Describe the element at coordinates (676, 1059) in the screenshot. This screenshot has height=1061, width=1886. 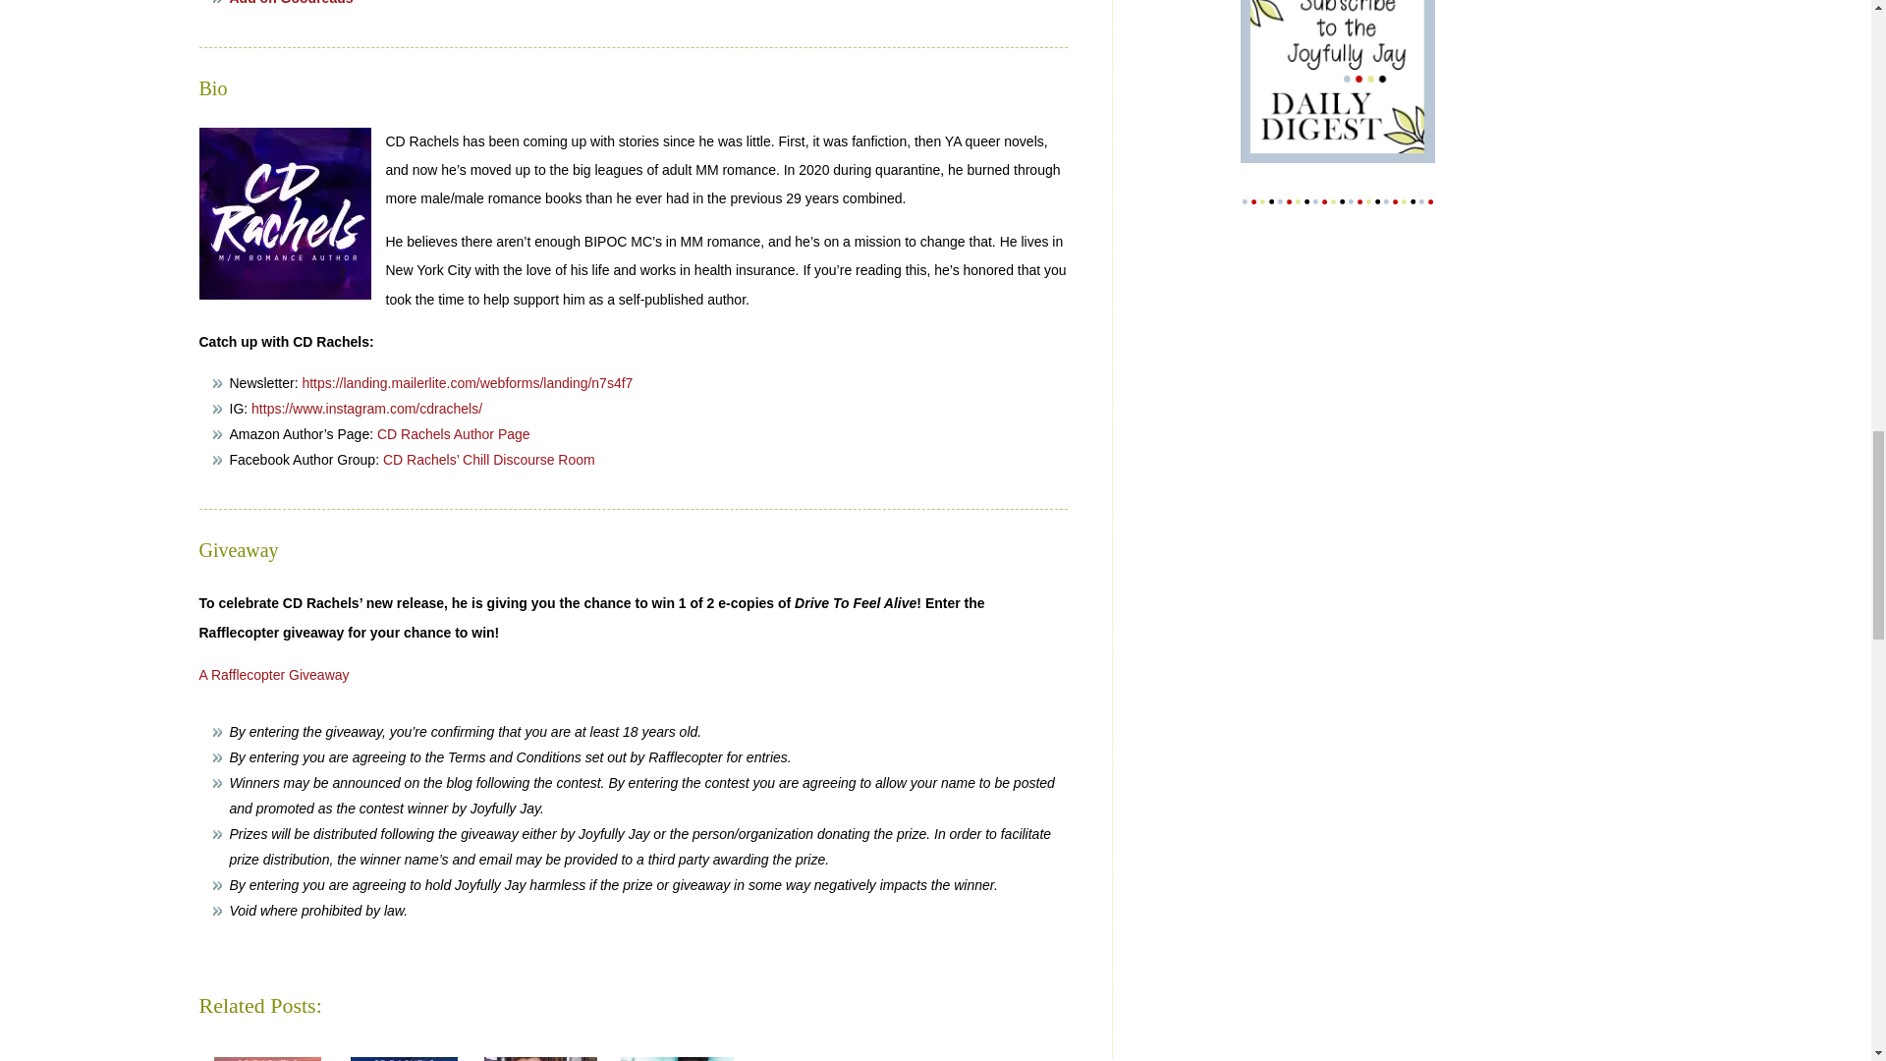
I see `Excerpt and Giveaway: The Lines We Draw by CD Rachels` at that location.